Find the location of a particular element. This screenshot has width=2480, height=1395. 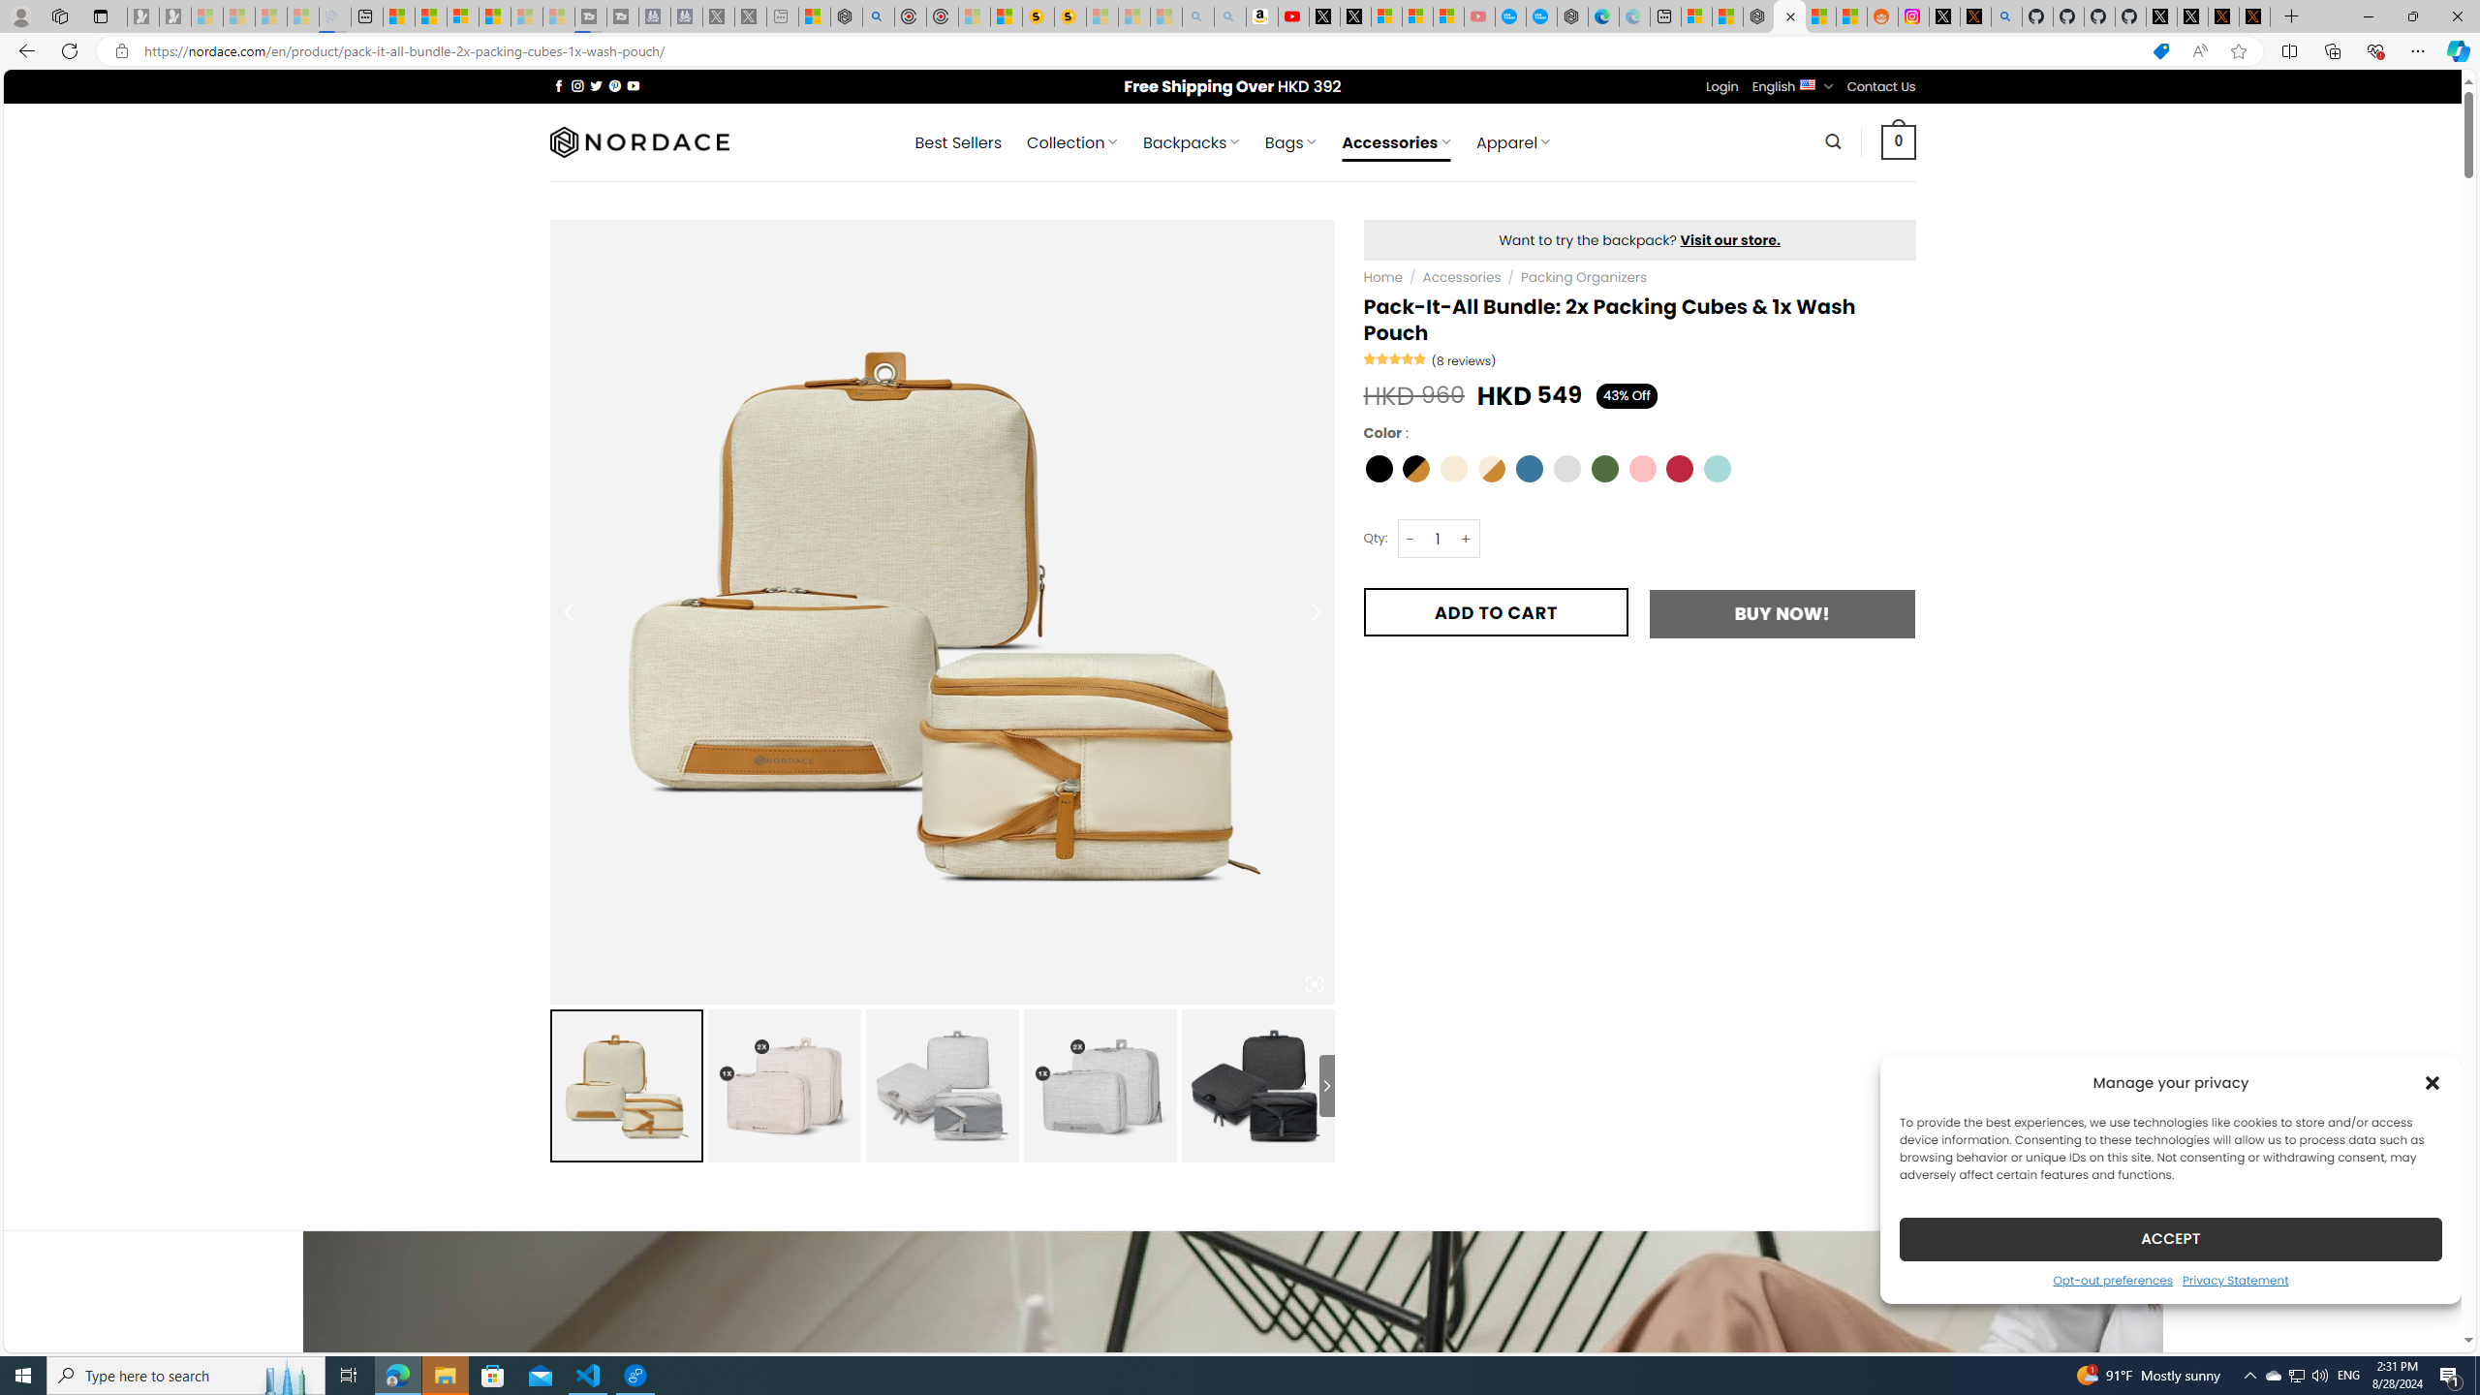

Follow on Twitter is located at coordinates (597, 85).